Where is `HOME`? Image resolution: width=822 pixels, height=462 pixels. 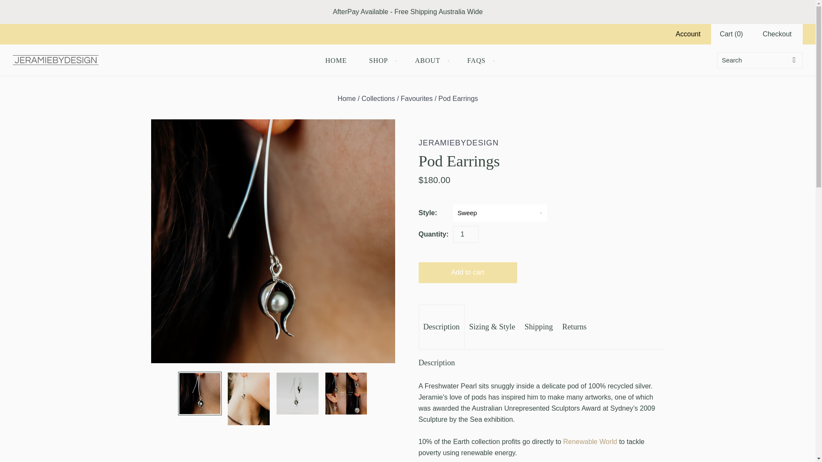
HOME is located at coordinates (336, 60).